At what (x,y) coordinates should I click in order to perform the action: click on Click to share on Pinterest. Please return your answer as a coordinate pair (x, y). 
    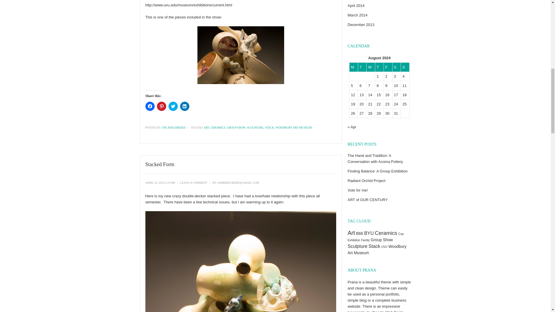
    Looking at the image, I should click on (161, 106).